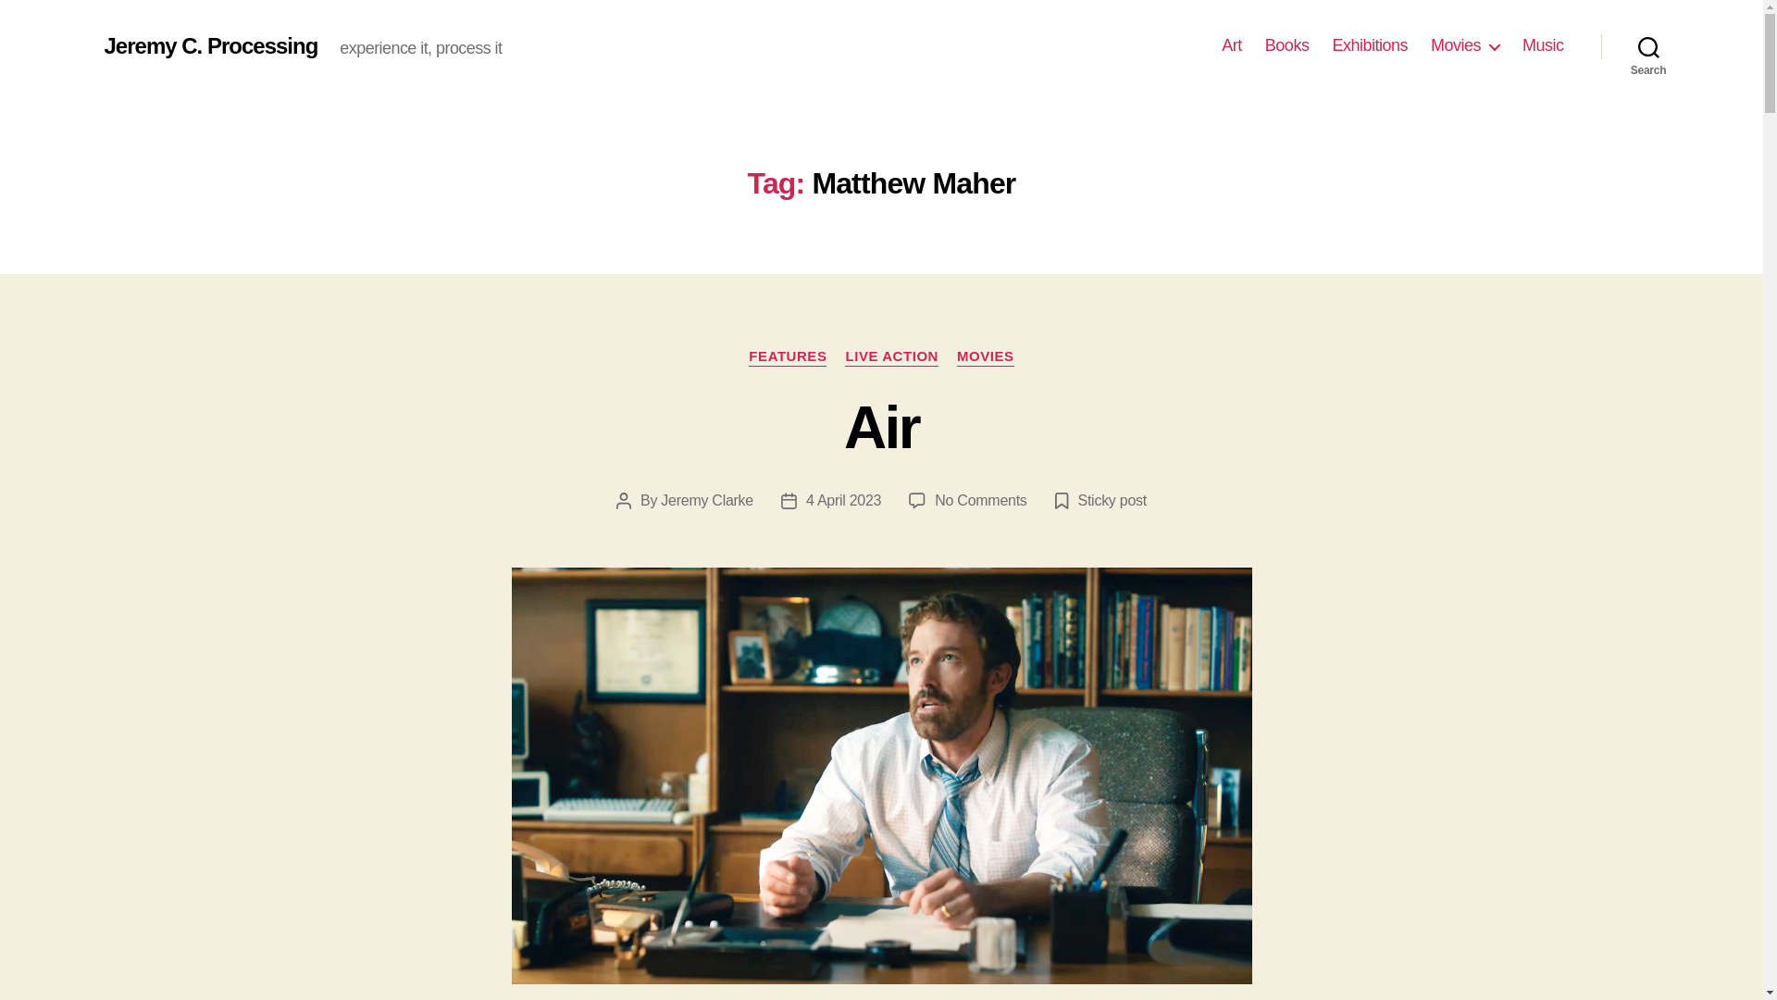  I want to click on Books, so click(980, 500).